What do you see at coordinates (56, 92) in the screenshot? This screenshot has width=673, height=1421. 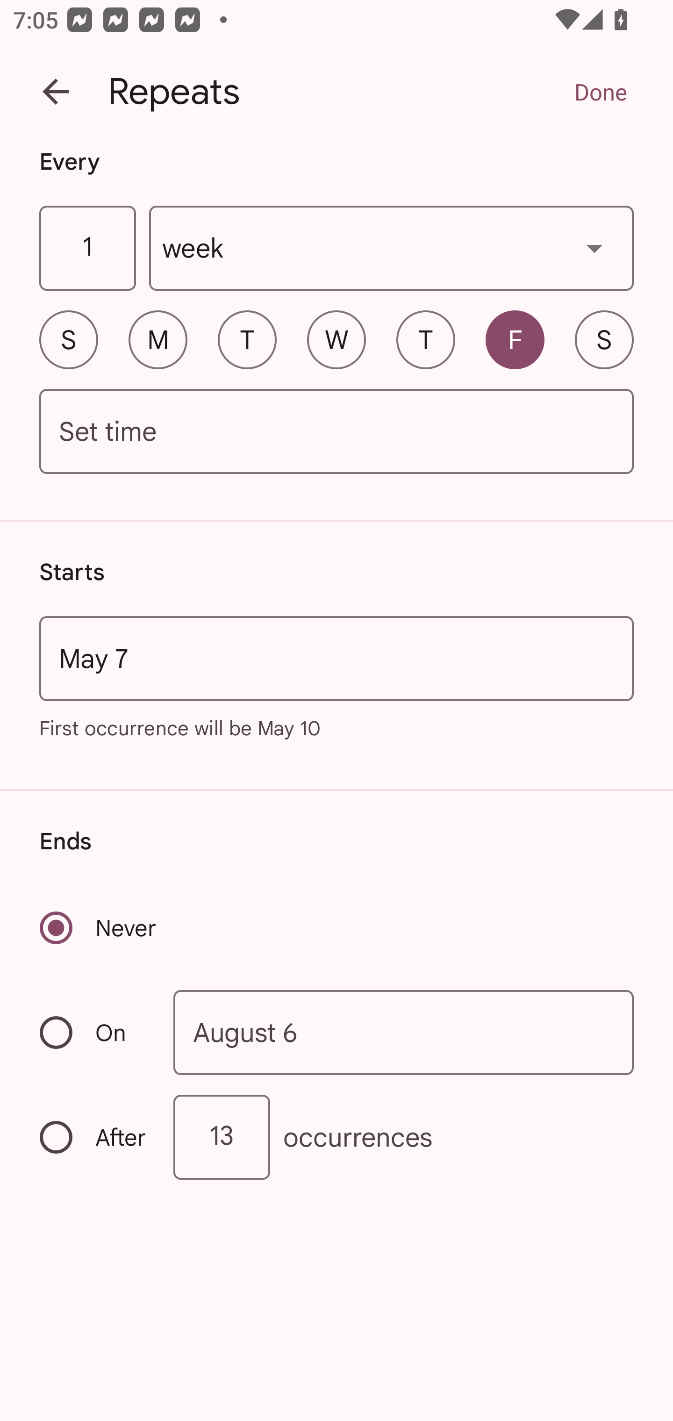 I see `Back` at bounding box center [56, 92].